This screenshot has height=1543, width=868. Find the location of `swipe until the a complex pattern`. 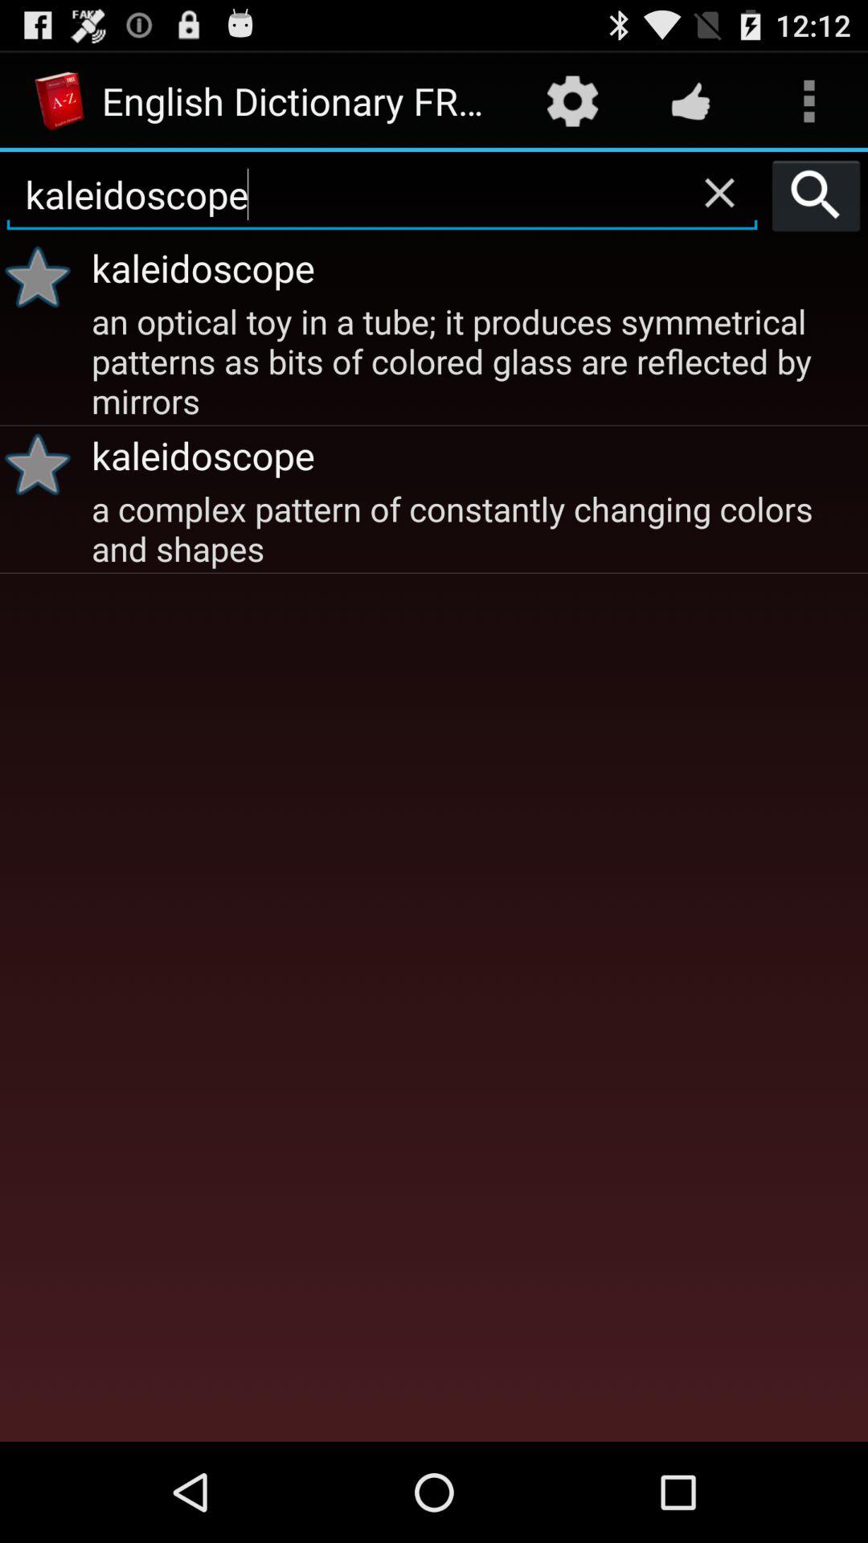

swipe until the a complex pattern is located at coordinates (477, 527).